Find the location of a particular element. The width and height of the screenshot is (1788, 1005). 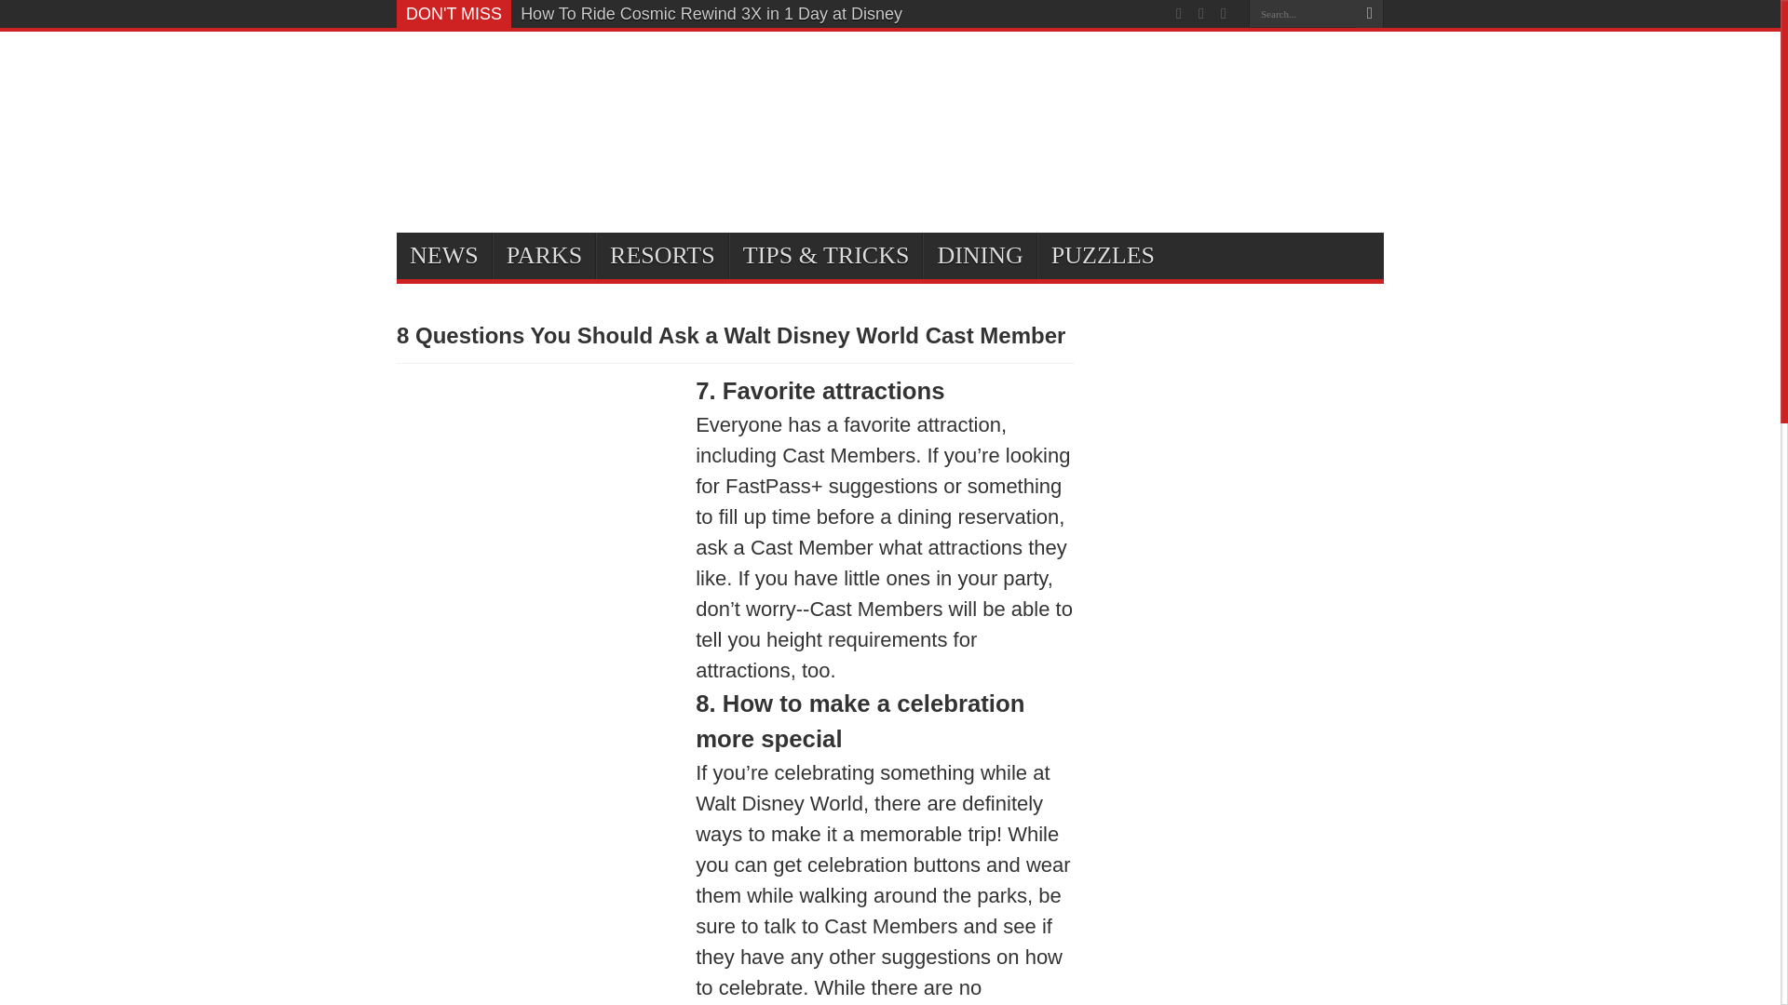

PUZZLES is located at coordinates (1102, 255).